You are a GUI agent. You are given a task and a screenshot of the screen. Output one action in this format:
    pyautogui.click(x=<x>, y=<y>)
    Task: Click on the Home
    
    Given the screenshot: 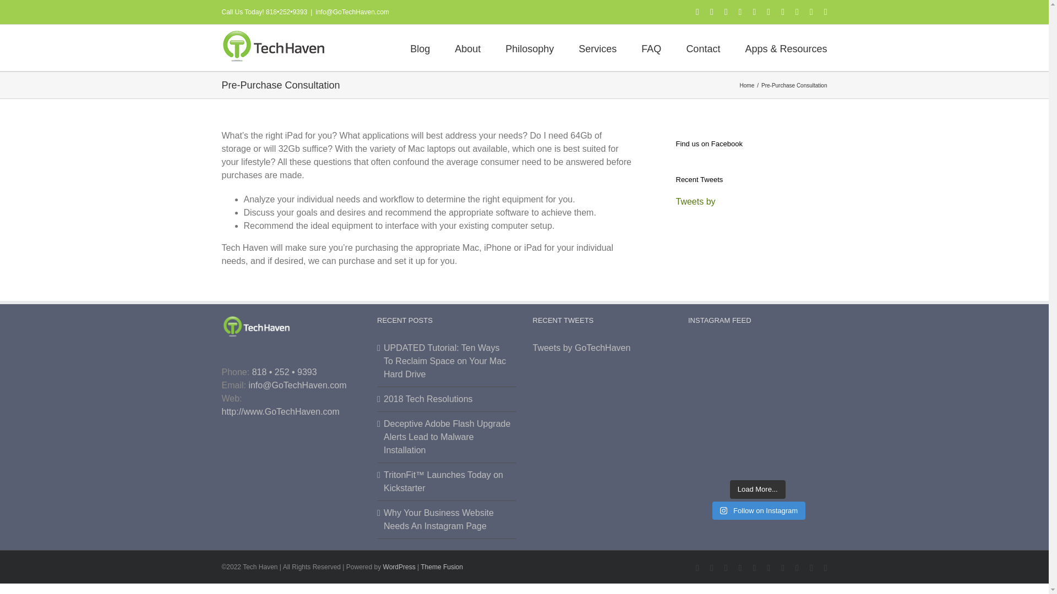 What is the action you would take?
    pyautogui.click(x=747, y=85)
    